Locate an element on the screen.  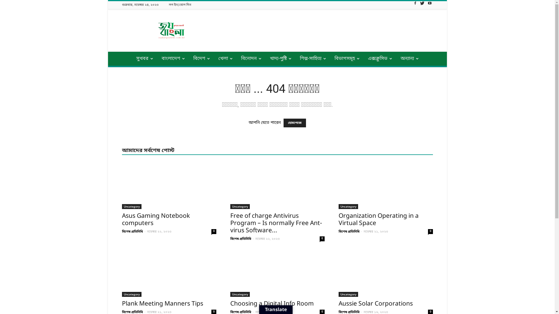
Youtube is located at coordinates (429, 5).